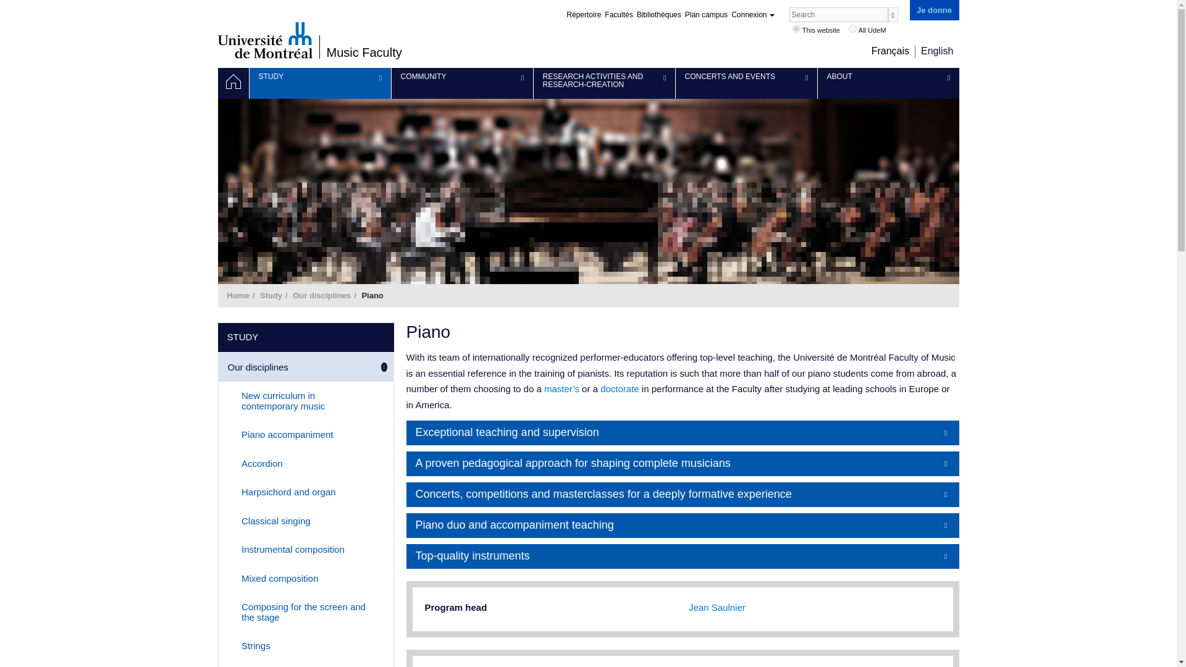  I want to click on HOME, so click(232, 83).